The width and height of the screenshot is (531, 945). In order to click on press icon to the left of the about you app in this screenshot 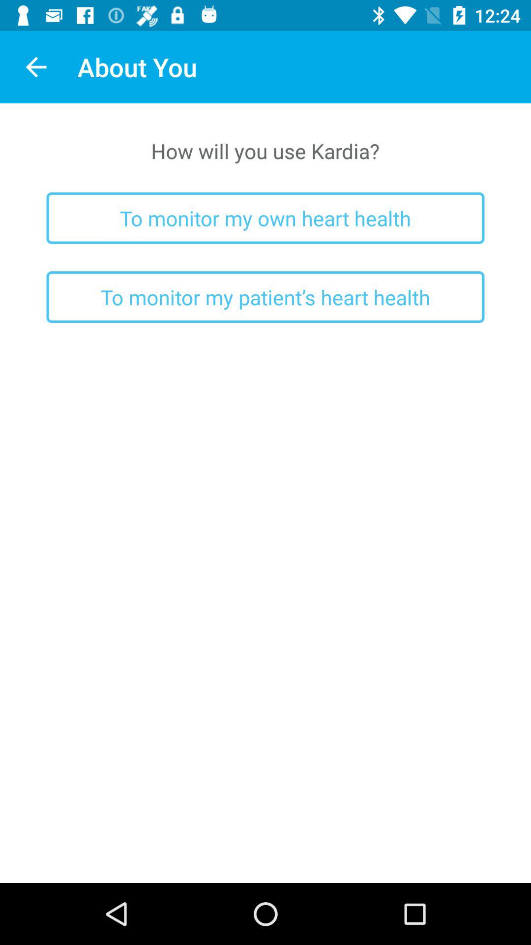, I will do `click(36, 67)`.